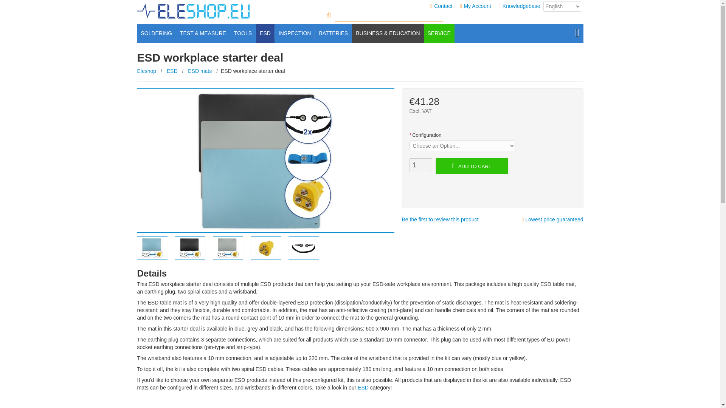 The width and height of the screenshot is (726, 408). Describe the element at coordinates (440, 219) in the screenshot. I see `Be the first to review this product` at that location.